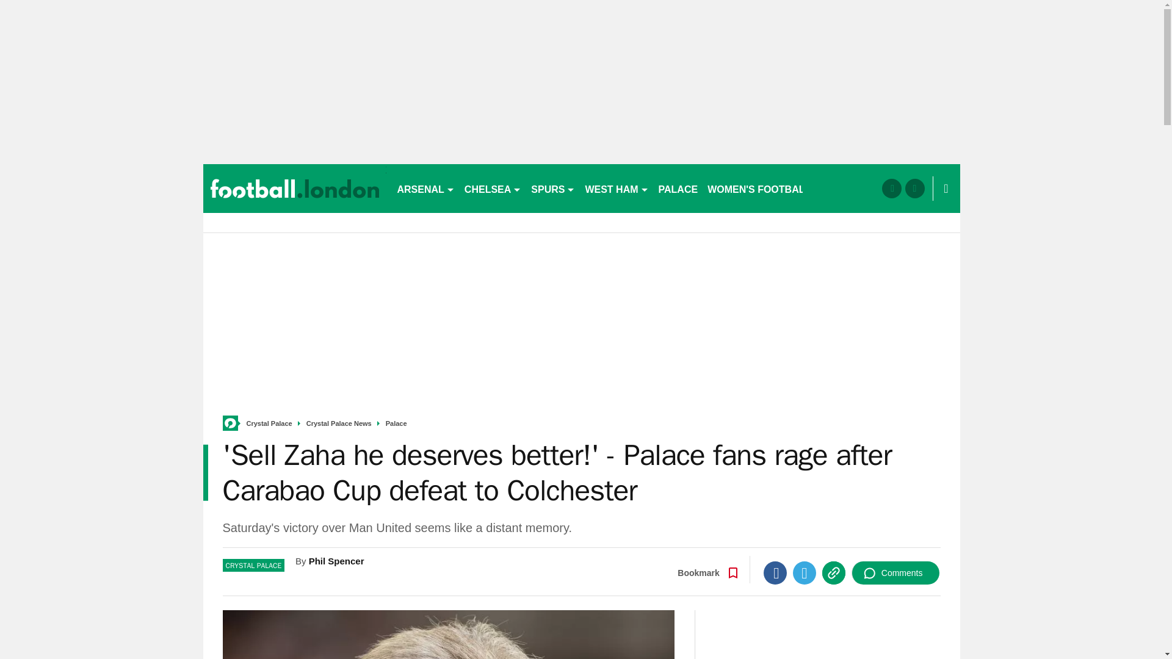 This screenshot has height=659, width=1172. I want to click on facebook, so click(891, 188).